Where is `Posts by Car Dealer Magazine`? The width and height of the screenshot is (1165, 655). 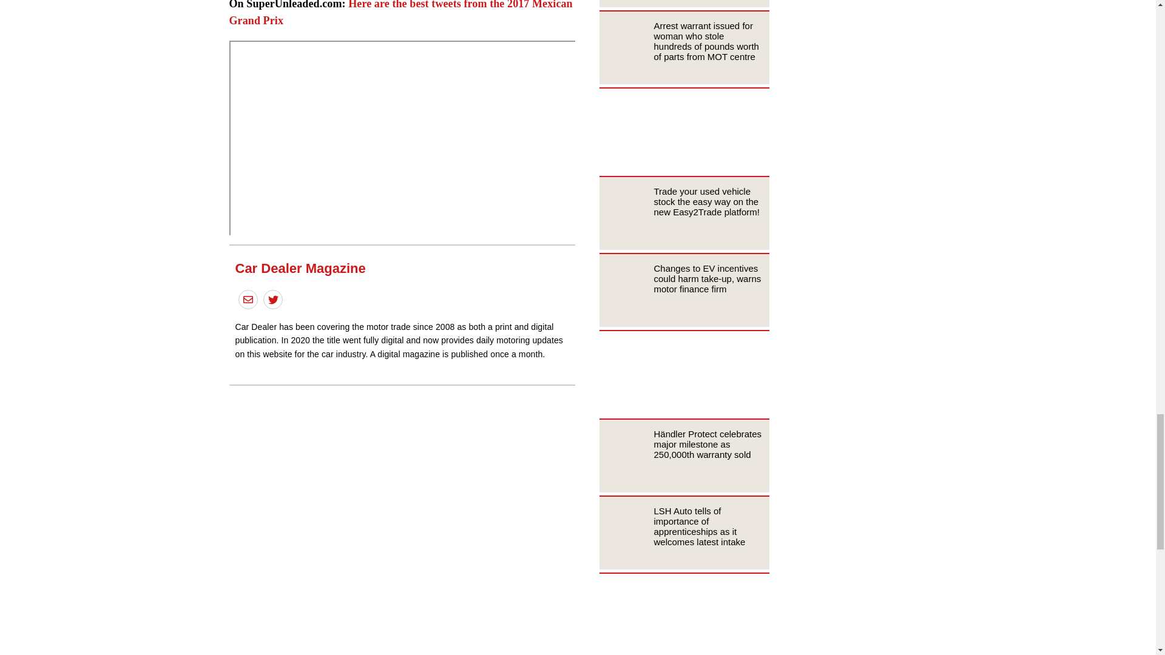
Posts by Car Dealer Magazine is located at coordinates (300, 268).